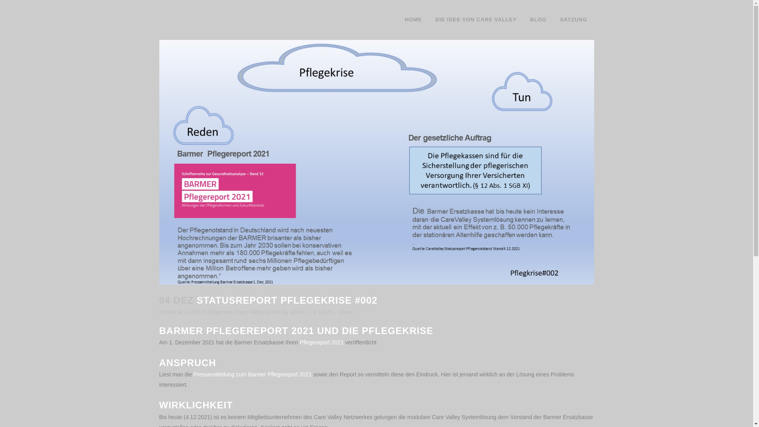  What do you see at coordinates (322, 342) in the screenshot?
I see `Pflegereport 2021` at bounding box center [322, 342].